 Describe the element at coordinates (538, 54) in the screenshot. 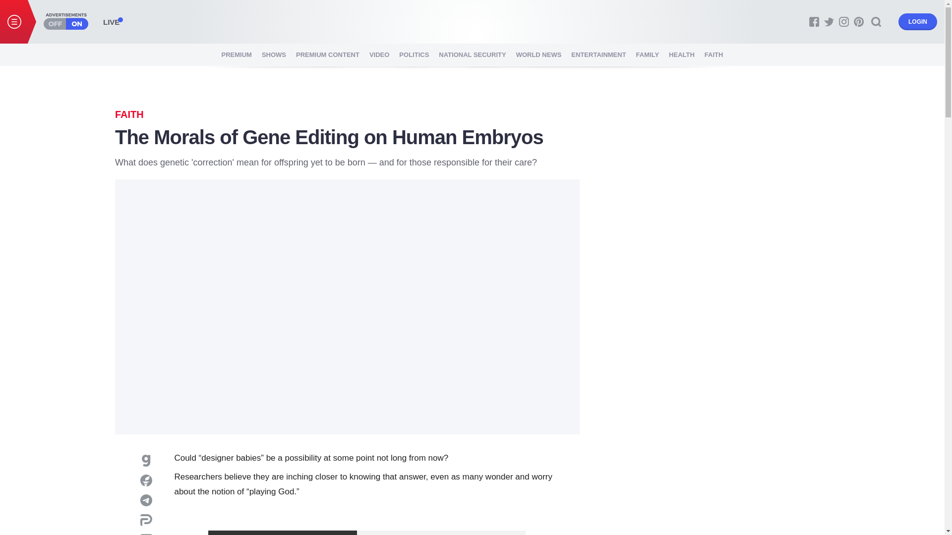

I see `WORLD NEWS` at that location.